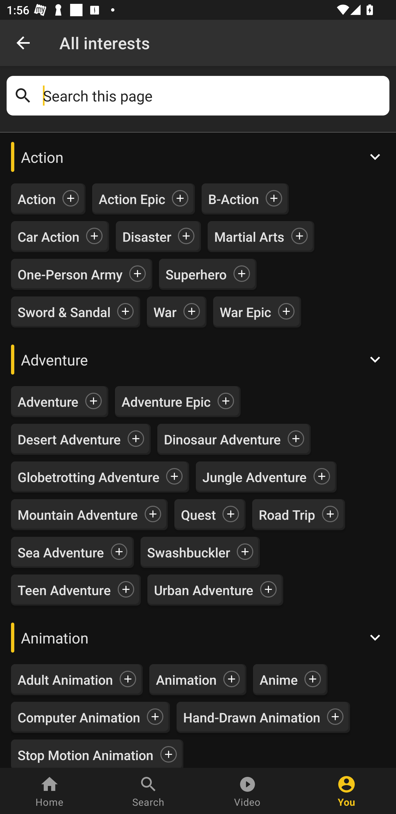 This screenshot has height=814, width=396. What do you see at coordinates (132, 199) in the screenshot?
I see `Action Epic` at bounding box center [132, 199].